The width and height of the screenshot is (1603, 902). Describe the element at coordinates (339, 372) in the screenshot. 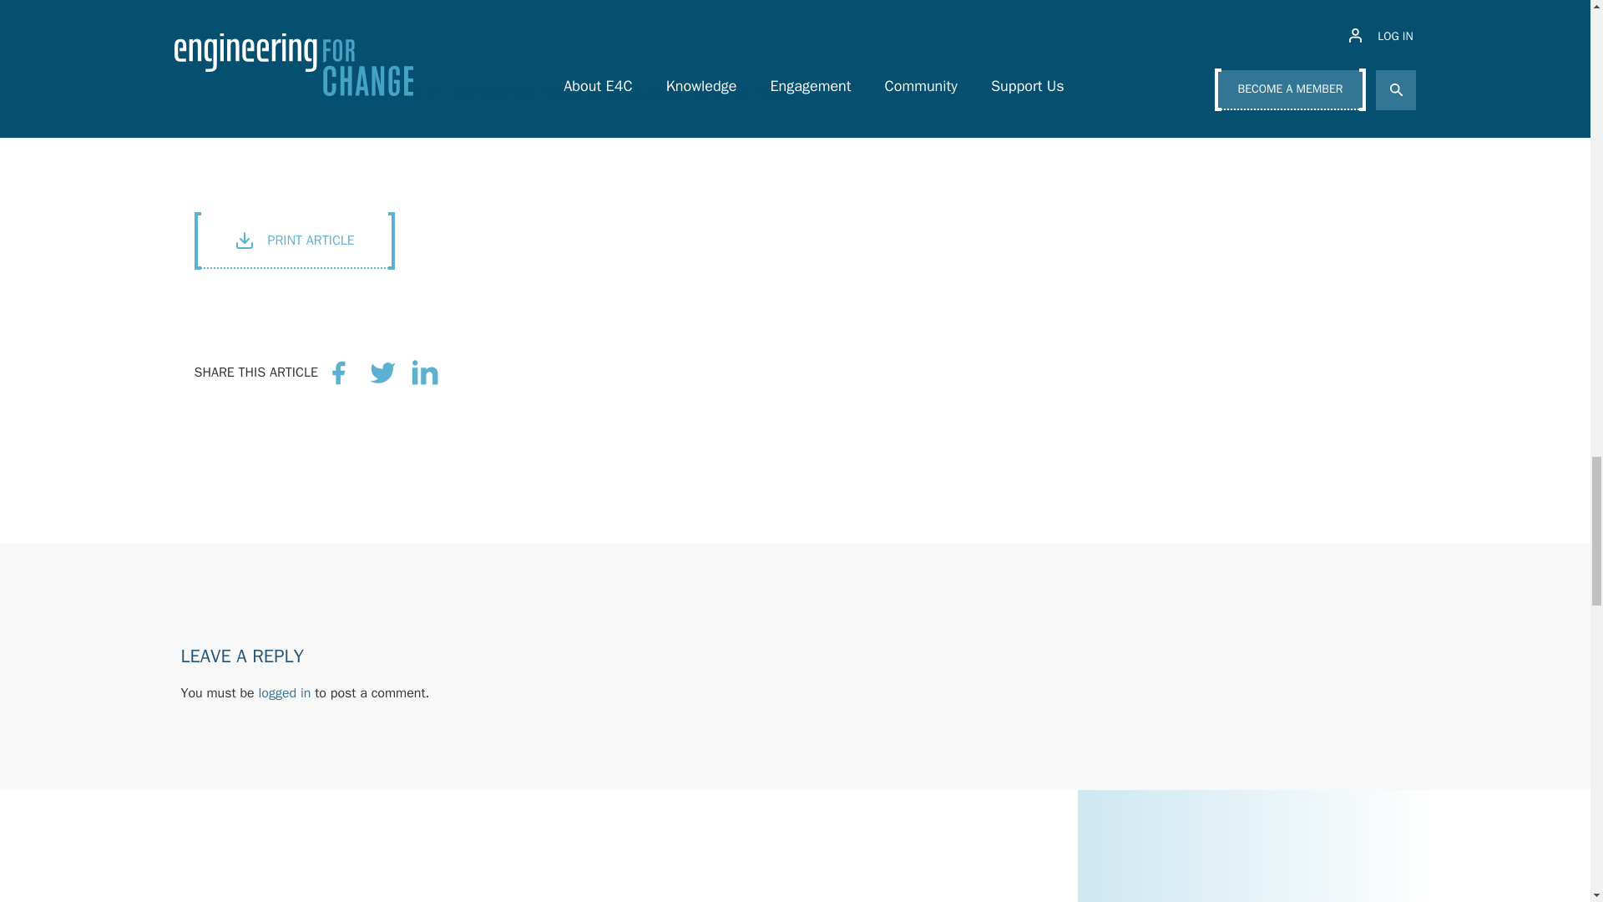

I see `facebook` at that location.